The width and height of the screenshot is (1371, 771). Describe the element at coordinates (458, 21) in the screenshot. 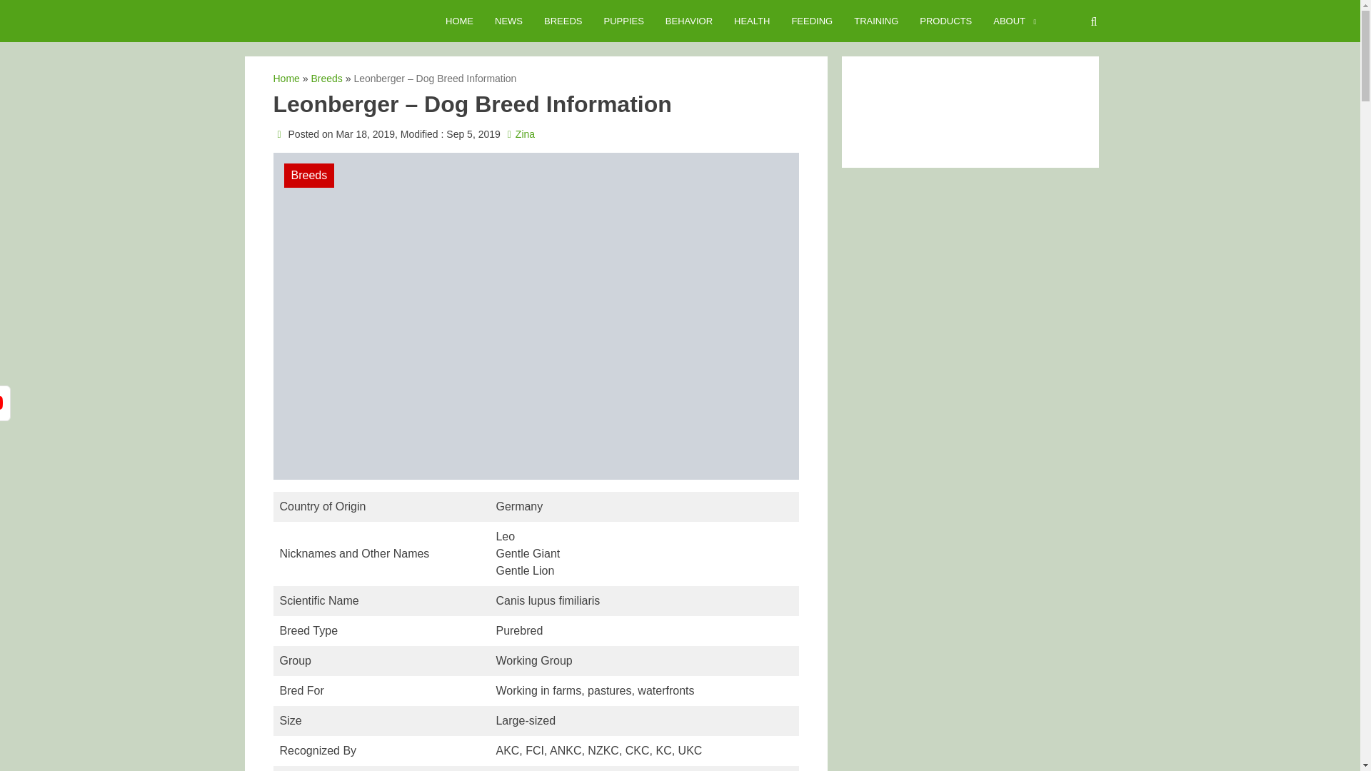

I see `HOME` at that location.